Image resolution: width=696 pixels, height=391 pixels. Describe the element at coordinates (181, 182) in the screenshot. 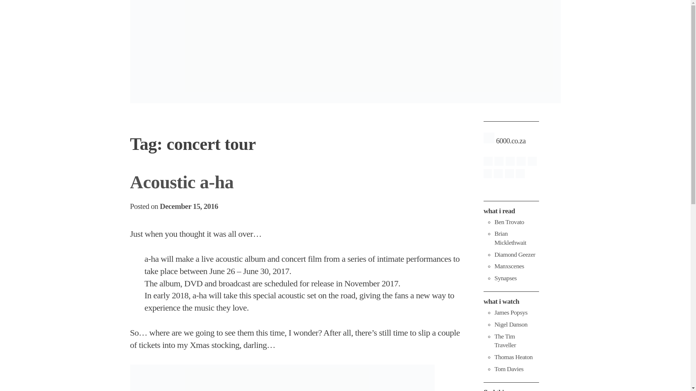

I see `Acoustic a-ha` at that location.